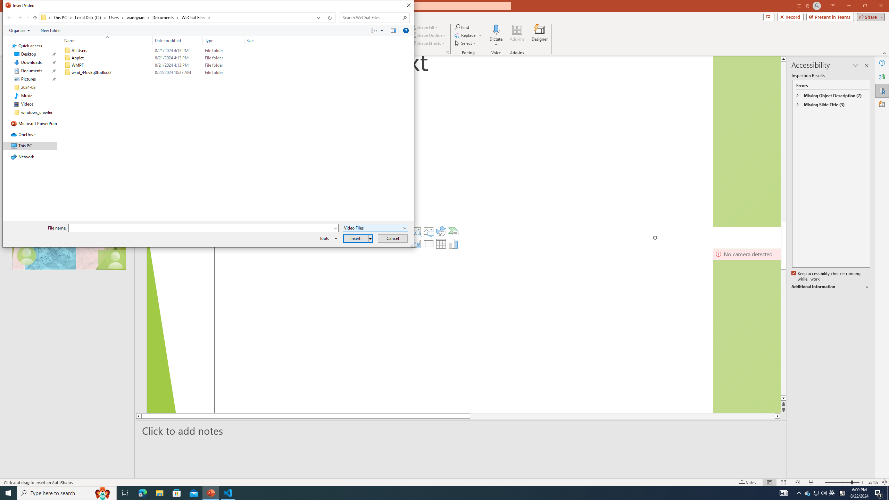  Describe the element at coordinates (747, 141) in the screenshot. I see `Camera 5, No camera detected.` at that location.